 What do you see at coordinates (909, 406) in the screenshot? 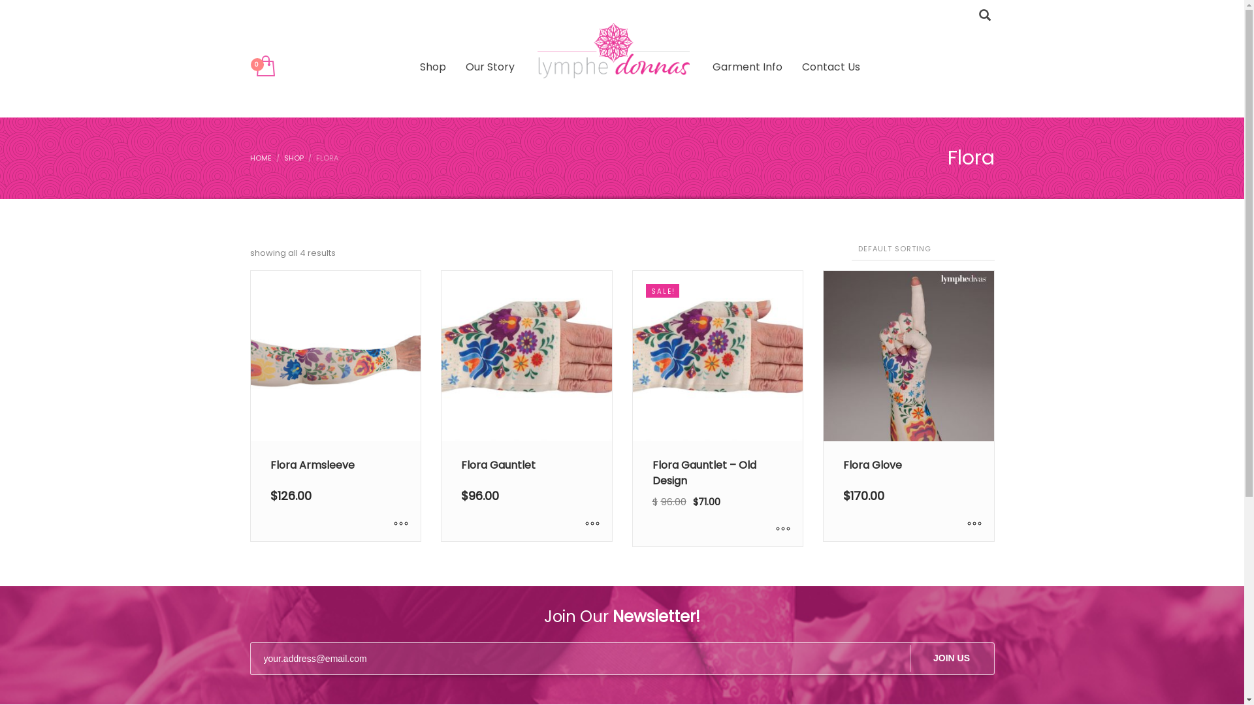
I see `Flora Glove
$170.00` at bounding box center [909, 406].